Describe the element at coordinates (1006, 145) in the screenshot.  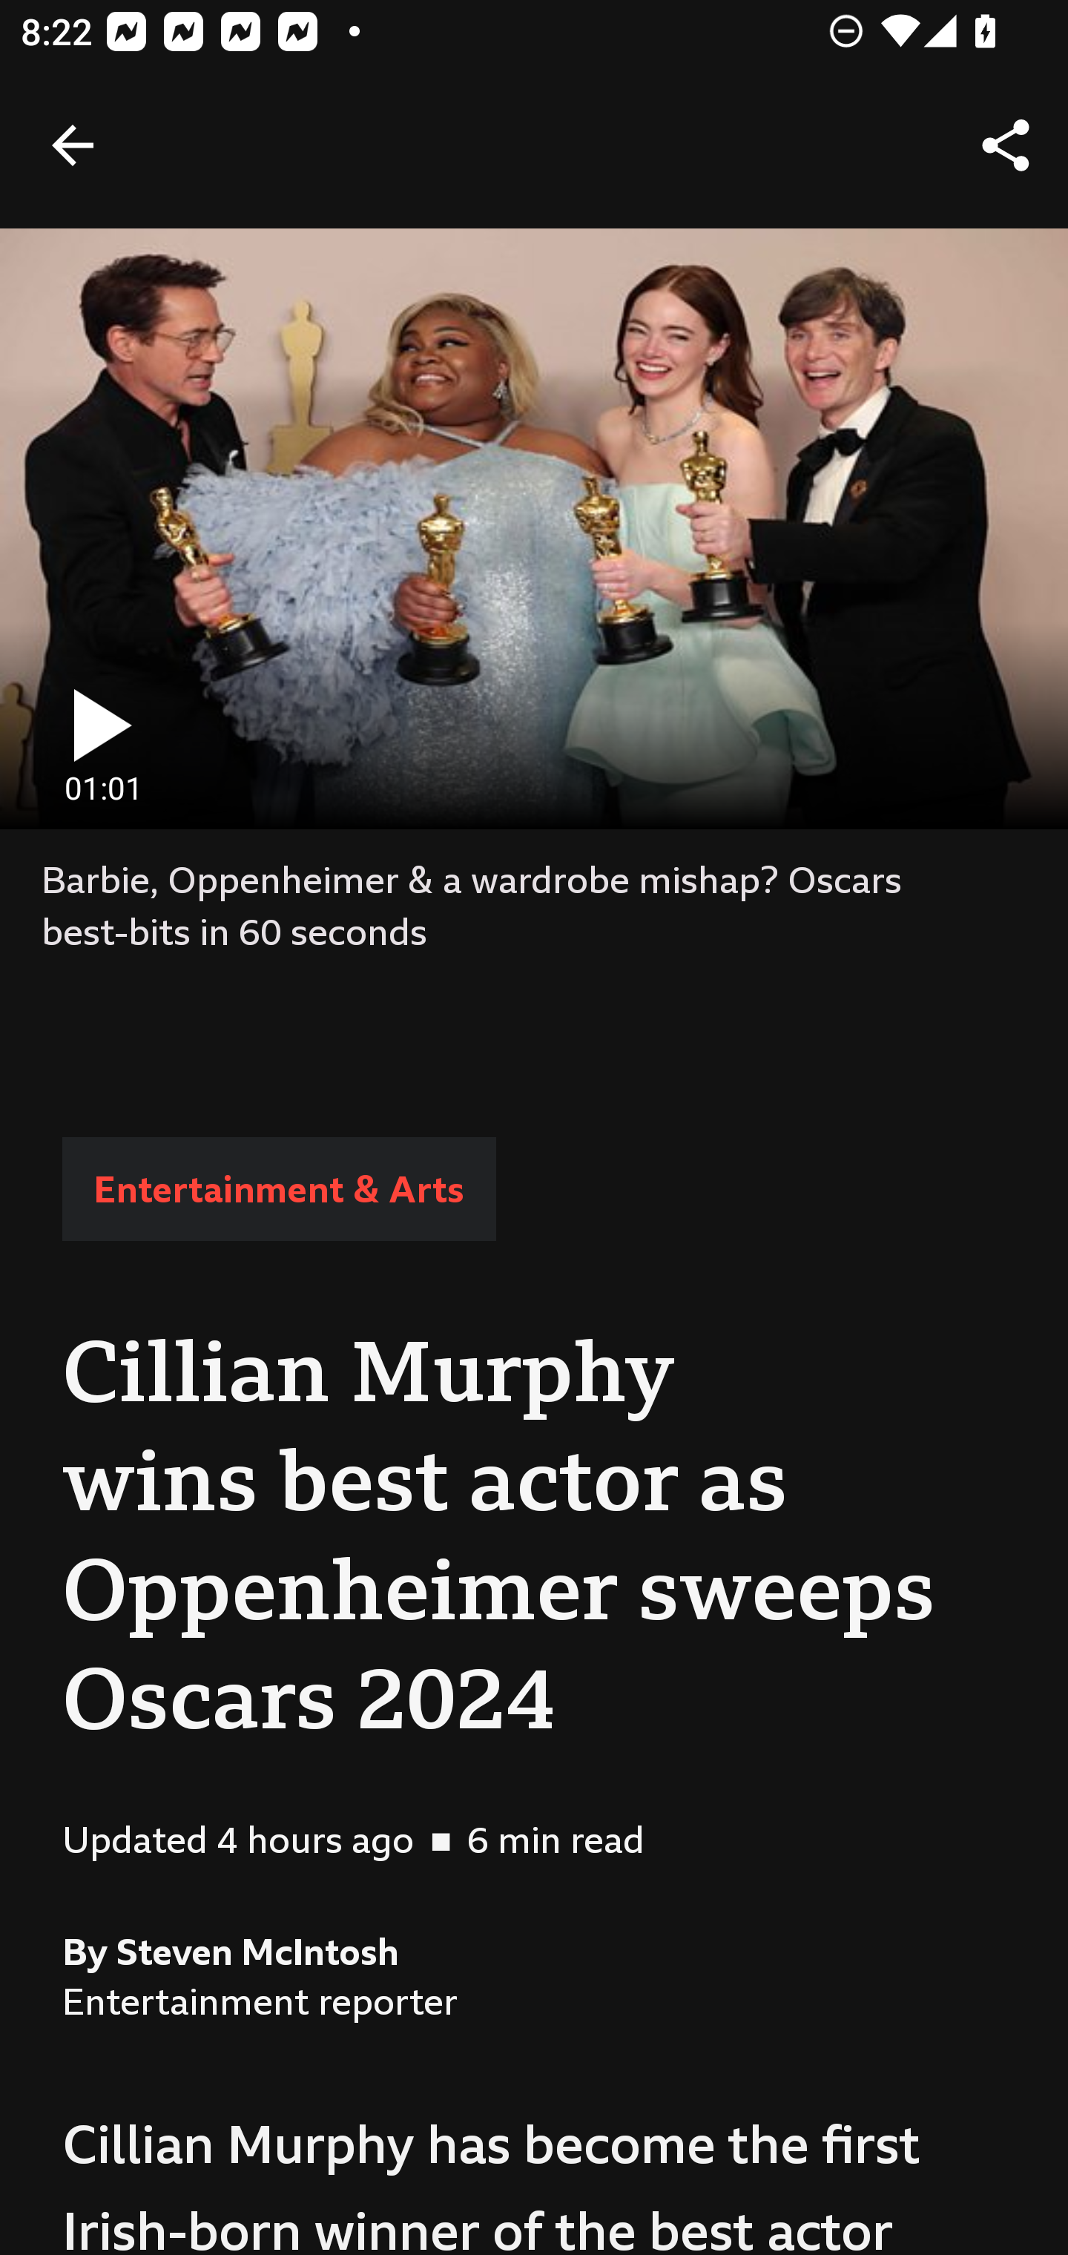
I see `Share` at that location.